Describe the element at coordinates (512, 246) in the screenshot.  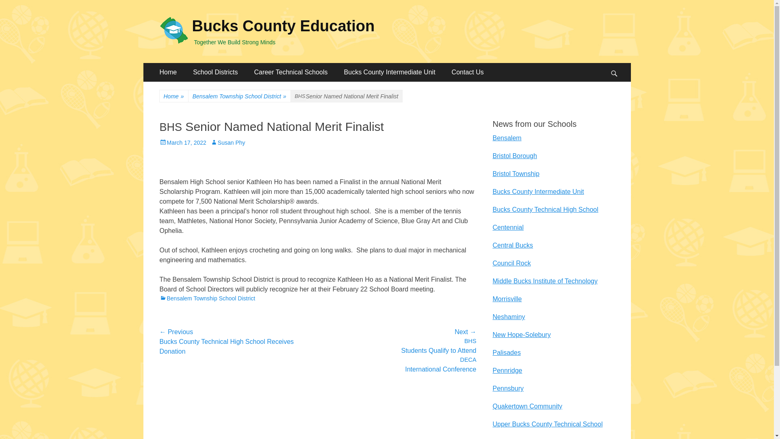
I see `Central Bucks` at that location.